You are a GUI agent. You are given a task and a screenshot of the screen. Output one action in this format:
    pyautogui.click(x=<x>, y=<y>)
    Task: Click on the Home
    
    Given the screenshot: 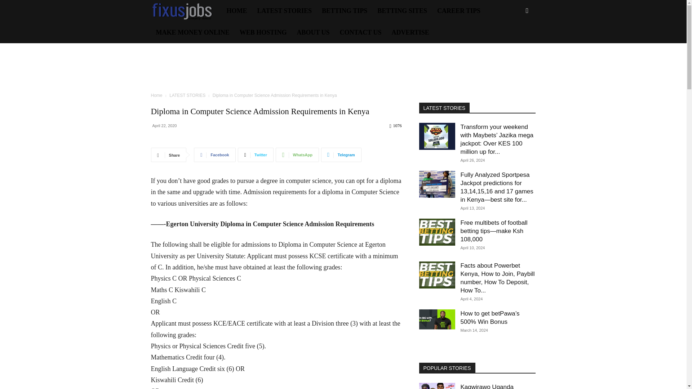 What is the action you would take?
    pyautogui.click(x=156, y=95)
    